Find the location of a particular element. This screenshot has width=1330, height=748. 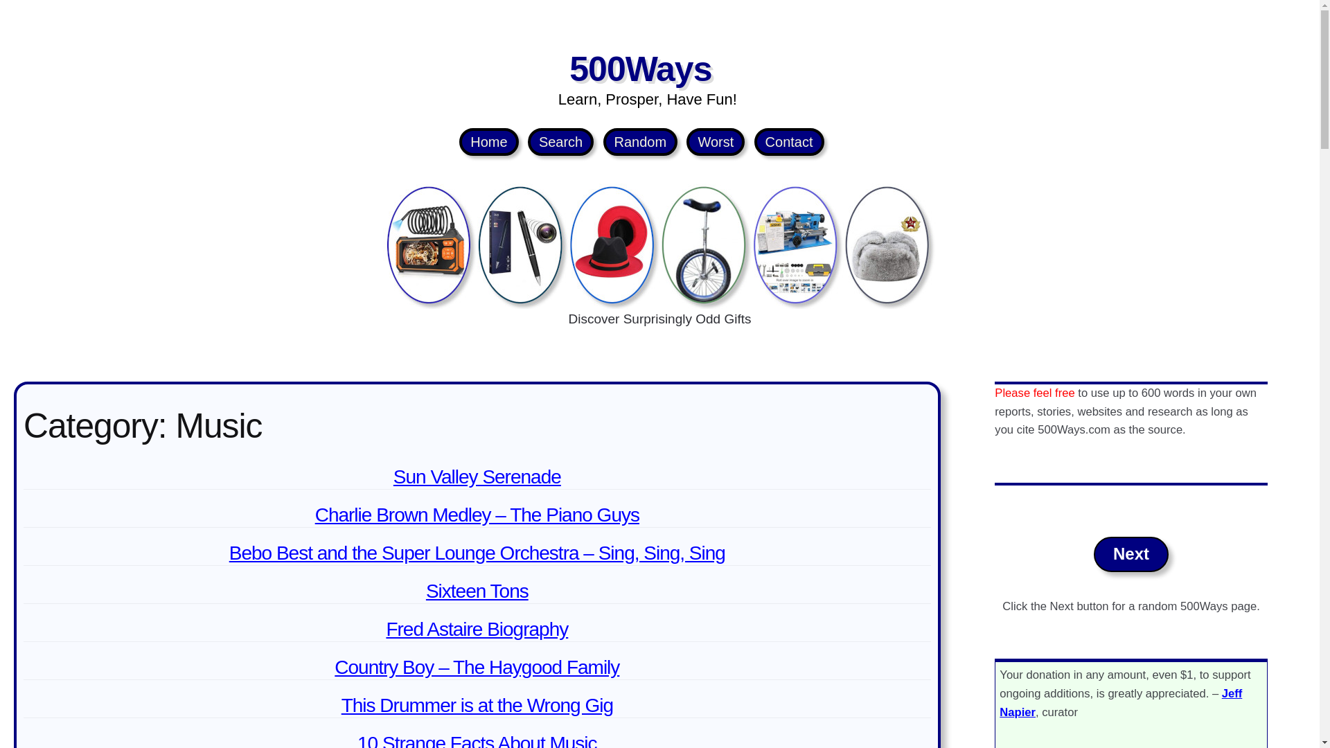

Random is located at coordinates (641, 141).